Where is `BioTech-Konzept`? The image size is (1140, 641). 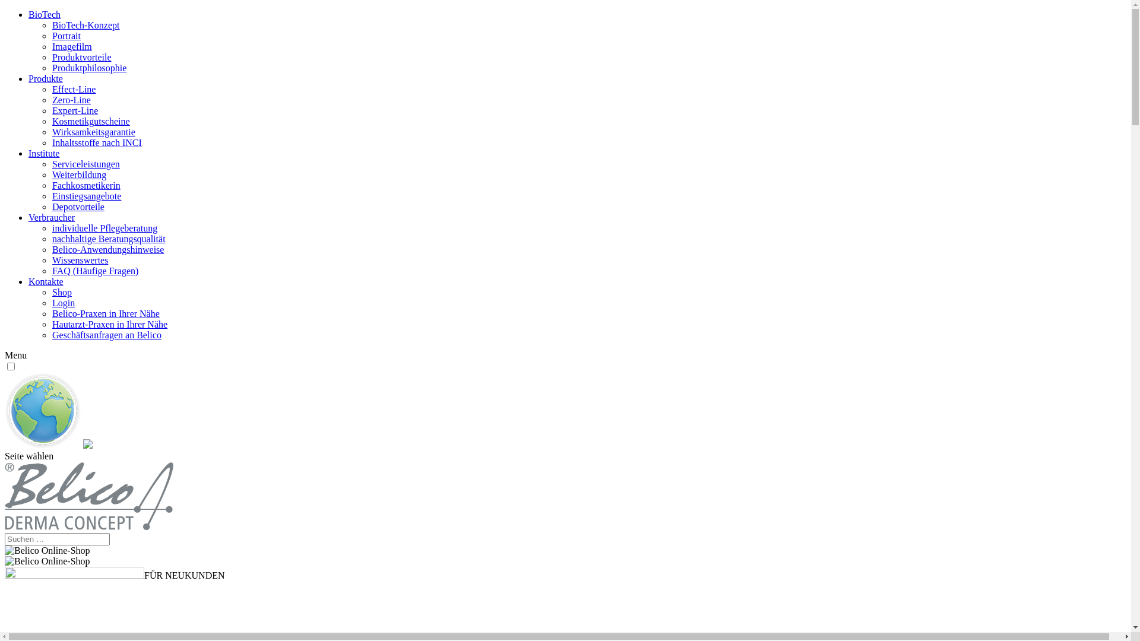 BioTech-Konzept is located at coordinates (86, 25).